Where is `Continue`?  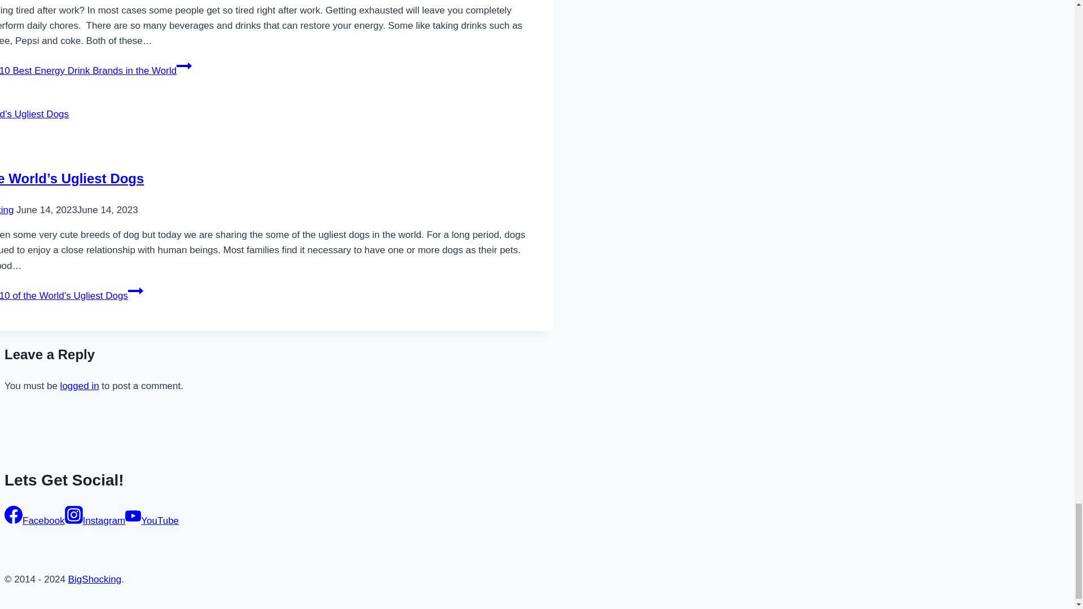 Continue is located at coordinates (184, 65).